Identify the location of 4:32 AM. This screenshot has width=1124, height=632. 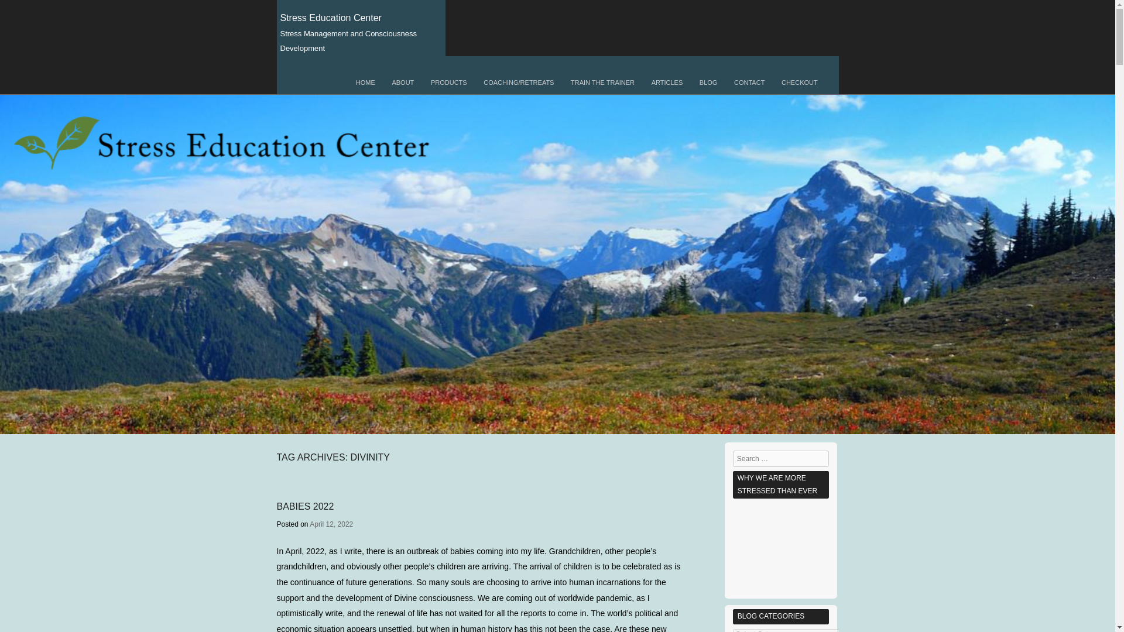
(331, 524).